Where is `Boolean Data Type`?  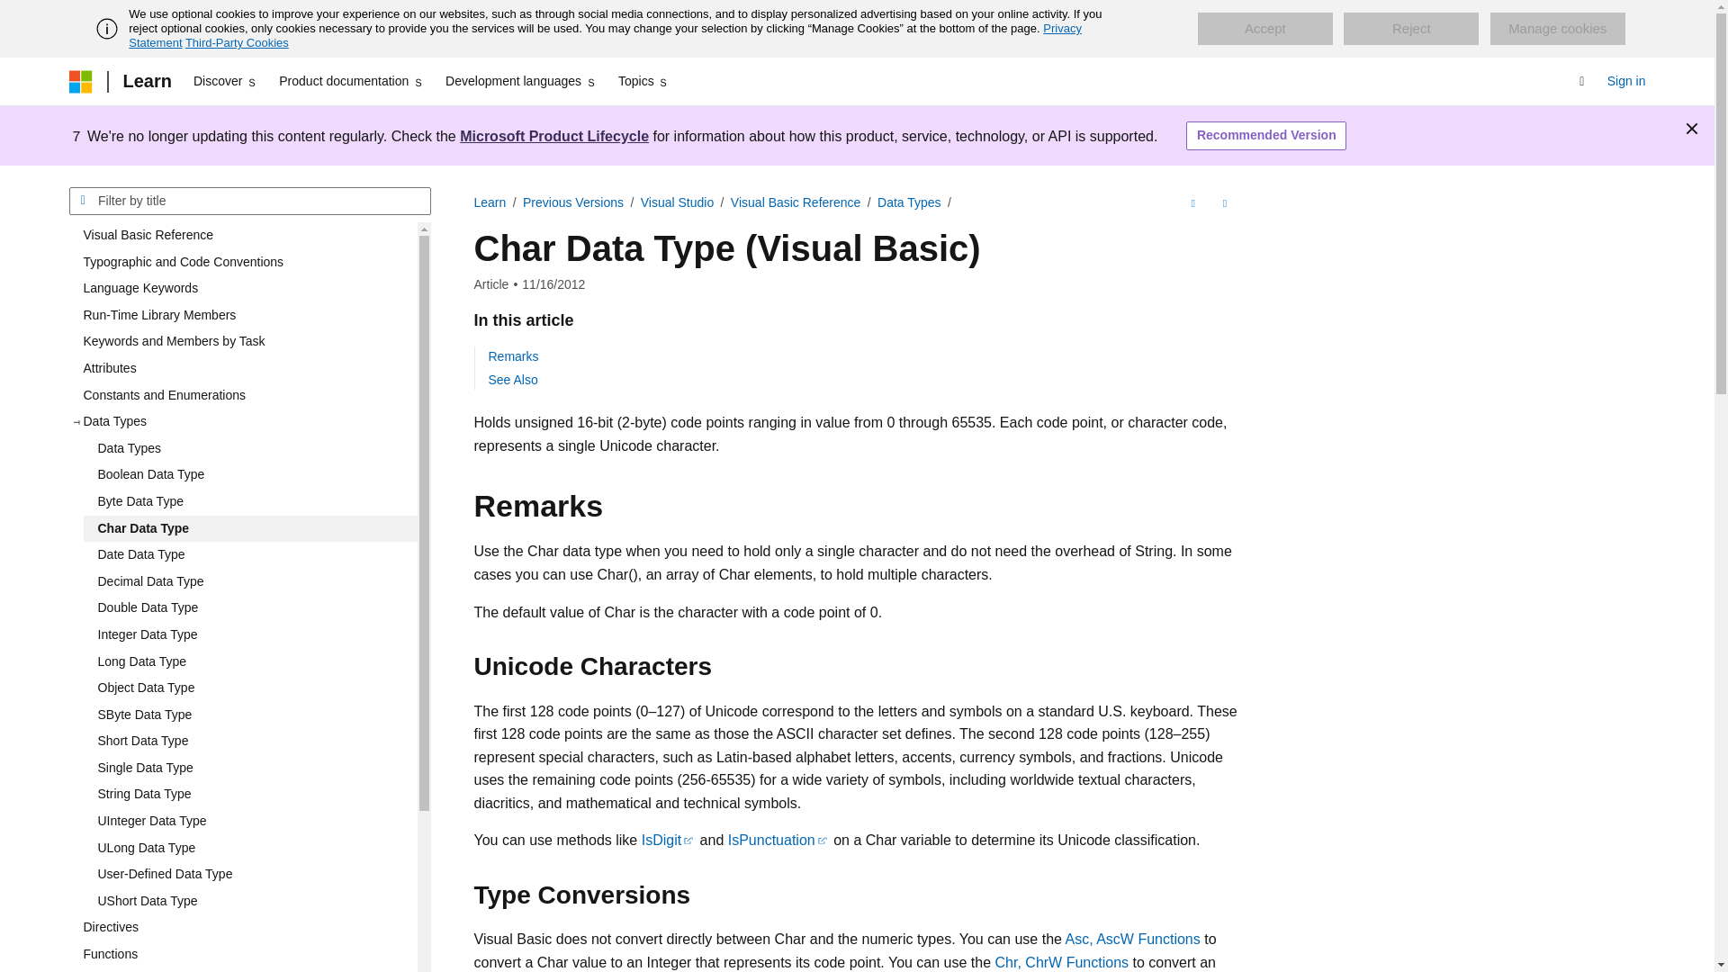
Boolean Data Type is located at coordinates (249, 475).